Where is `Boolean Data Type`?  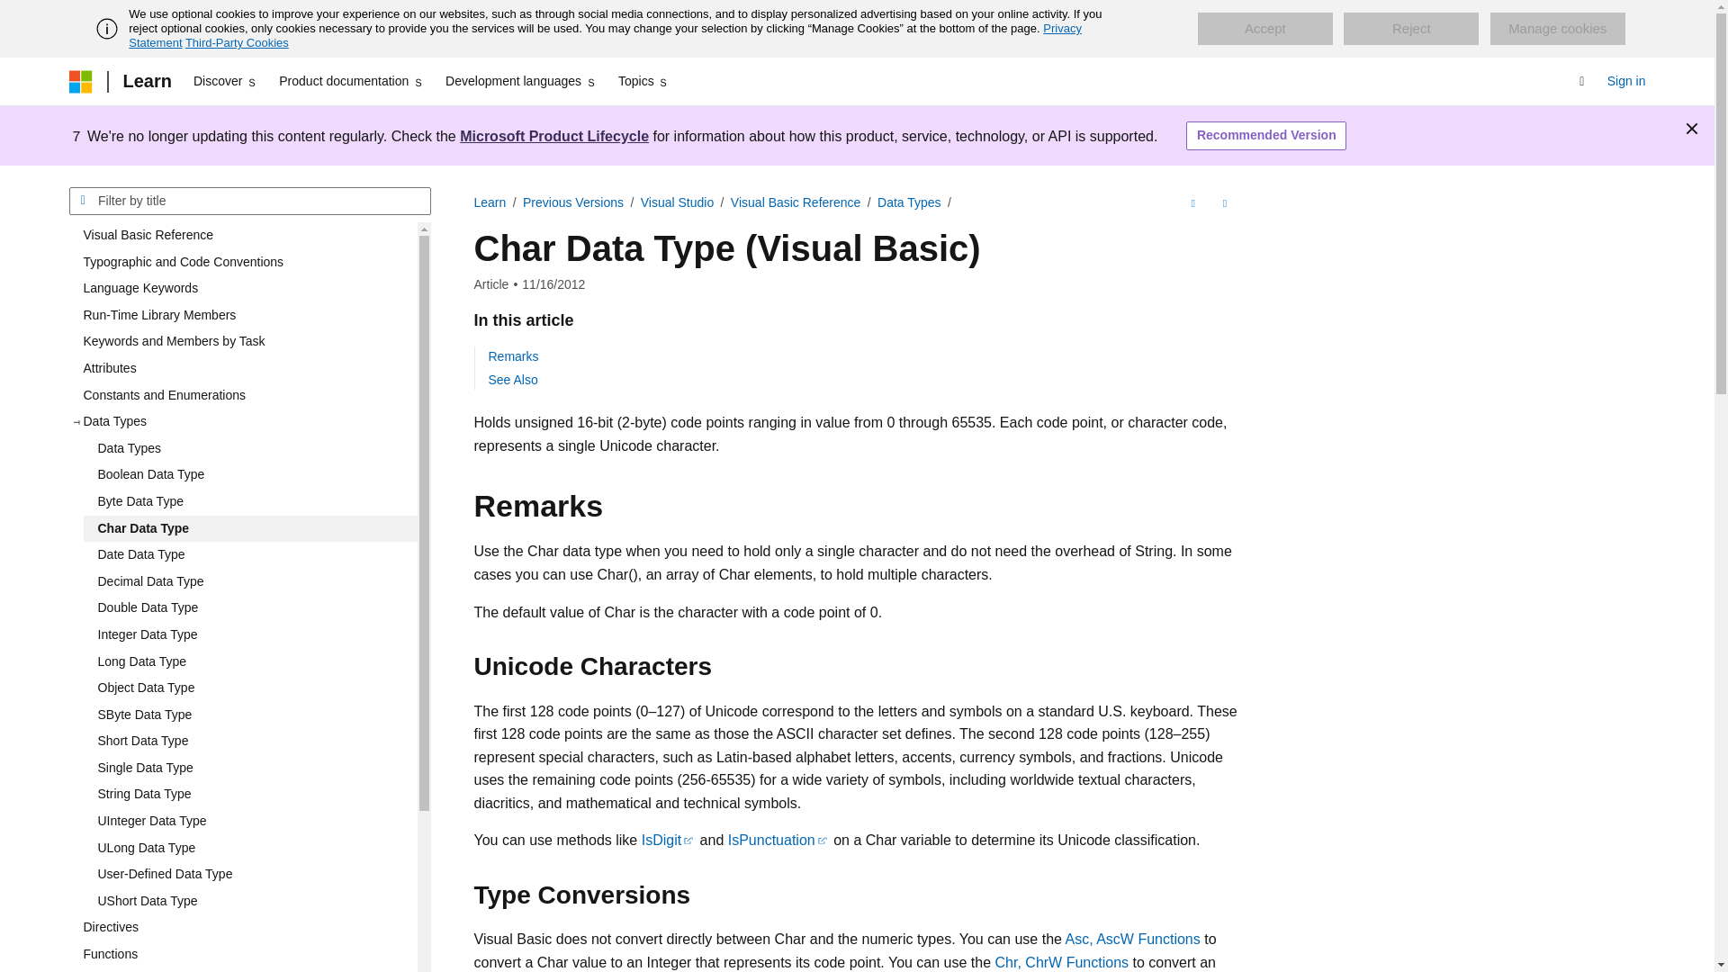
Boolean Data Type is located at coordinates (249, 475).